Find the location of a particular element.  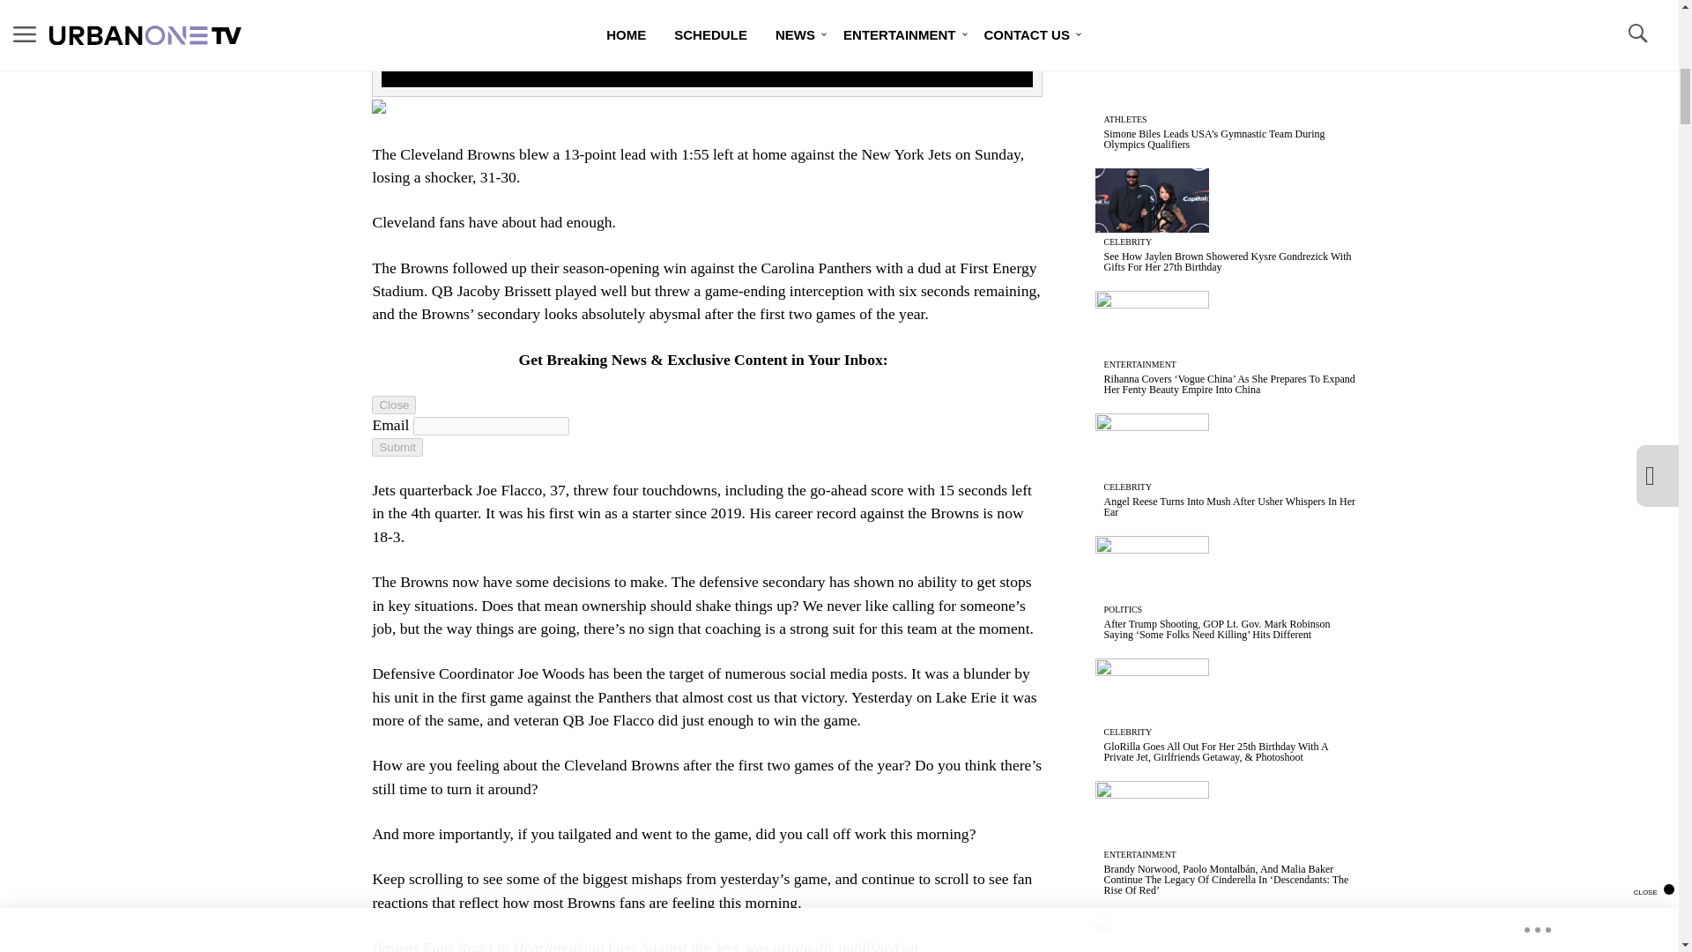

CELEBRITY is located at coordinates (1128, 487).